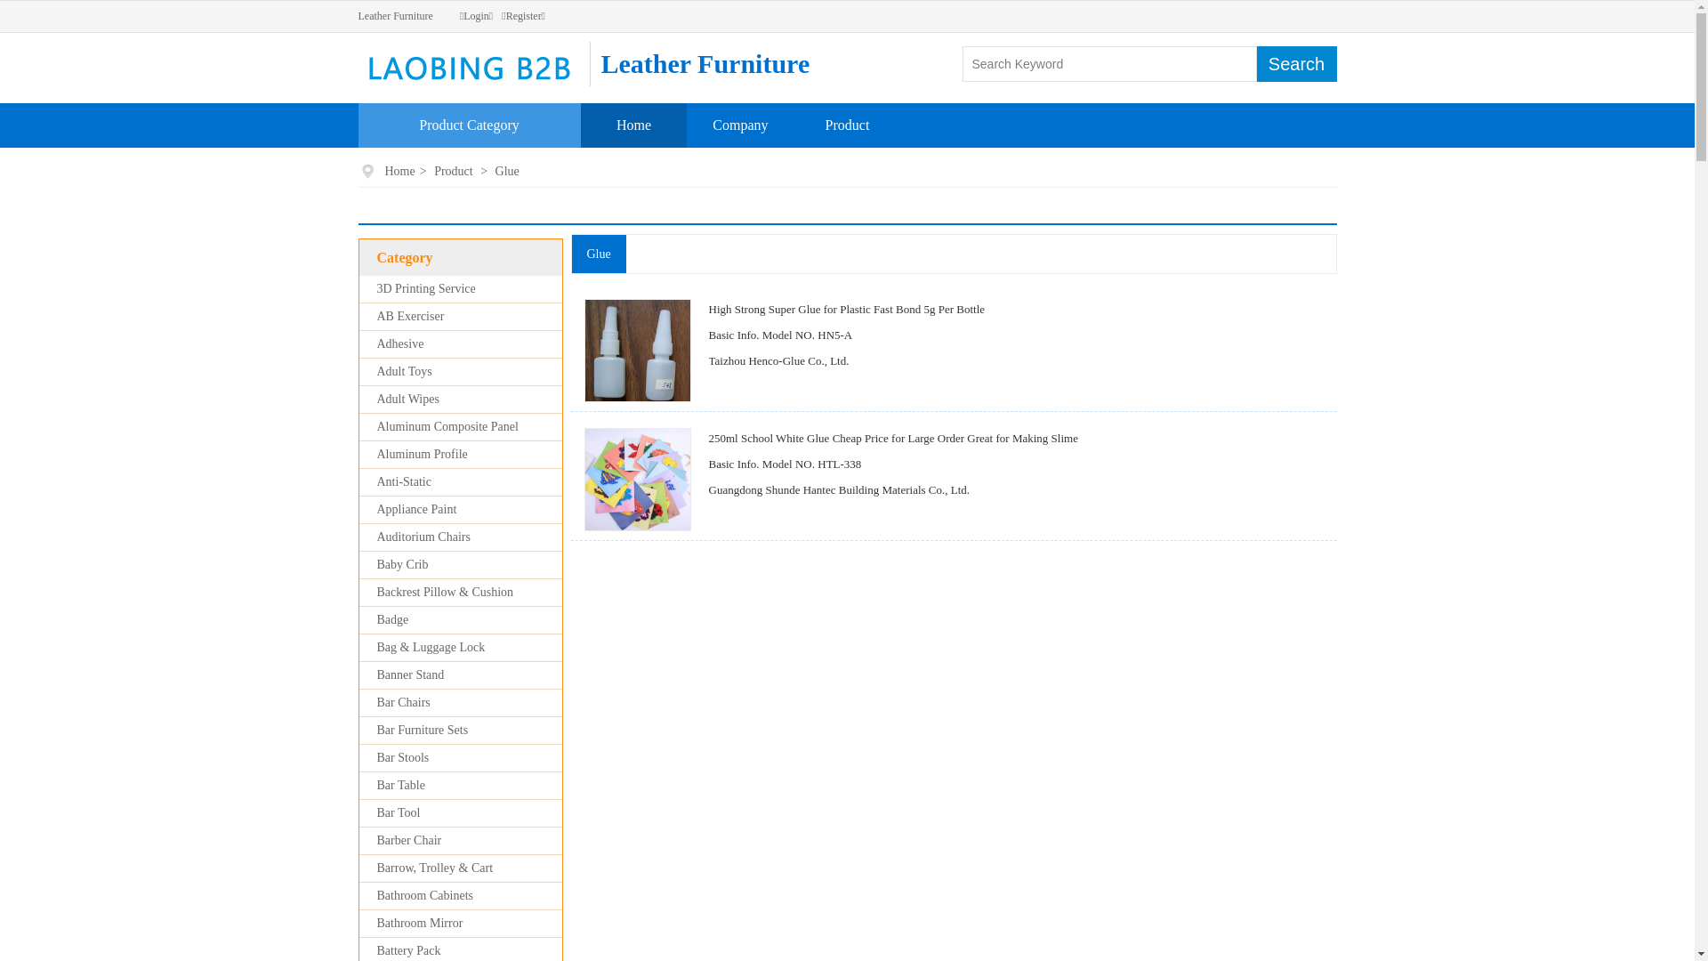 This screenshot has width=1708, height=961. Describe the element at coordinates (395, 16) in the screenshot. I see `Leather Furniture` at that location.